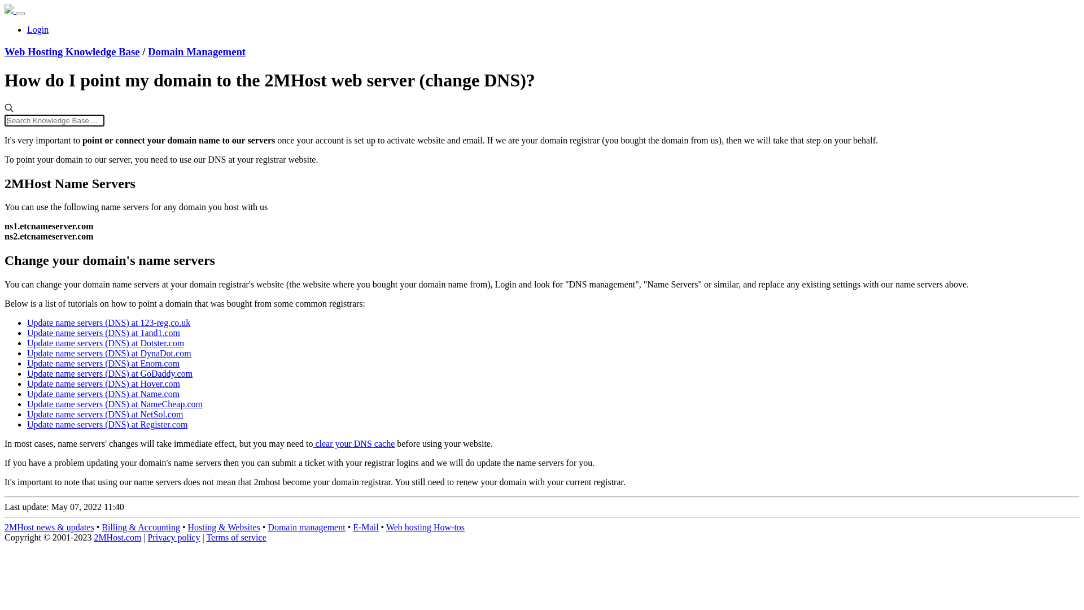 The height and width of the screenshot is (610, 1084). What do you see at coordinates (224, 528) in the screenshot?
I see `Hosting & Websites` at bounding box center [224, 528].